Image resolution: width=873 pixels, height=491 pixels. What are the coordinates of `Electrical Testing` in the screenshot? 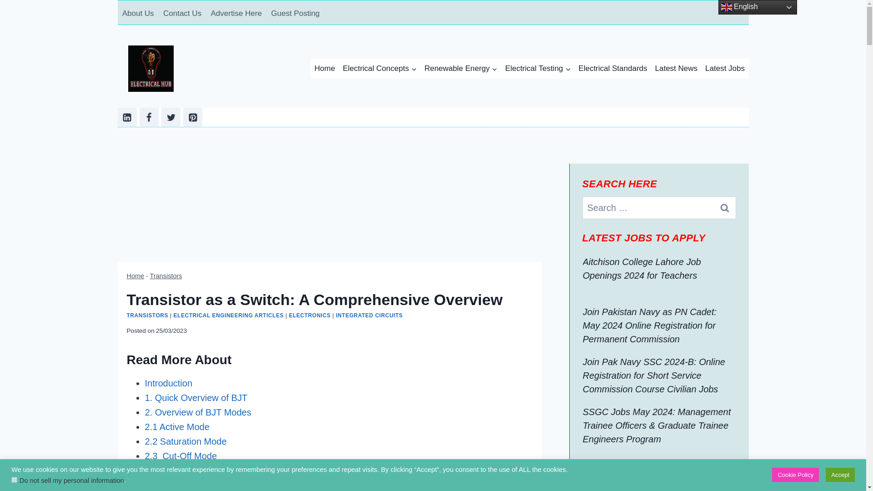 It's located at (537, 68).